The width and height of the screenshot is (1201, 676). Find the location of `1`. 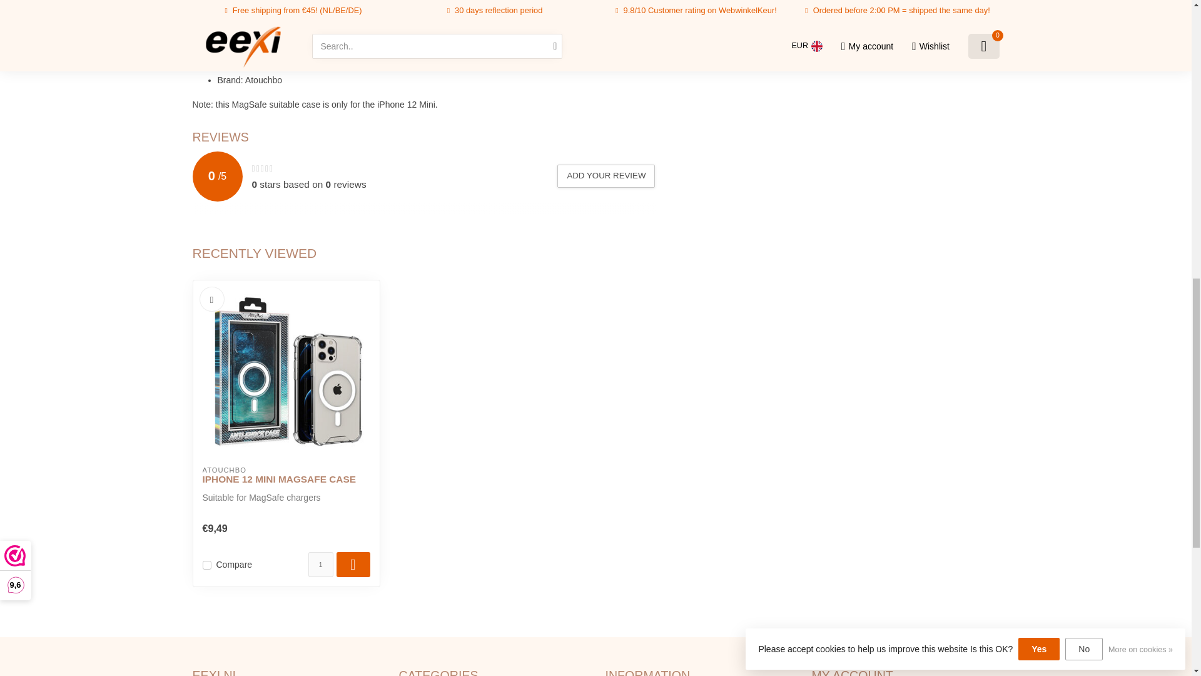

1 is located at coordinates (320, 565).